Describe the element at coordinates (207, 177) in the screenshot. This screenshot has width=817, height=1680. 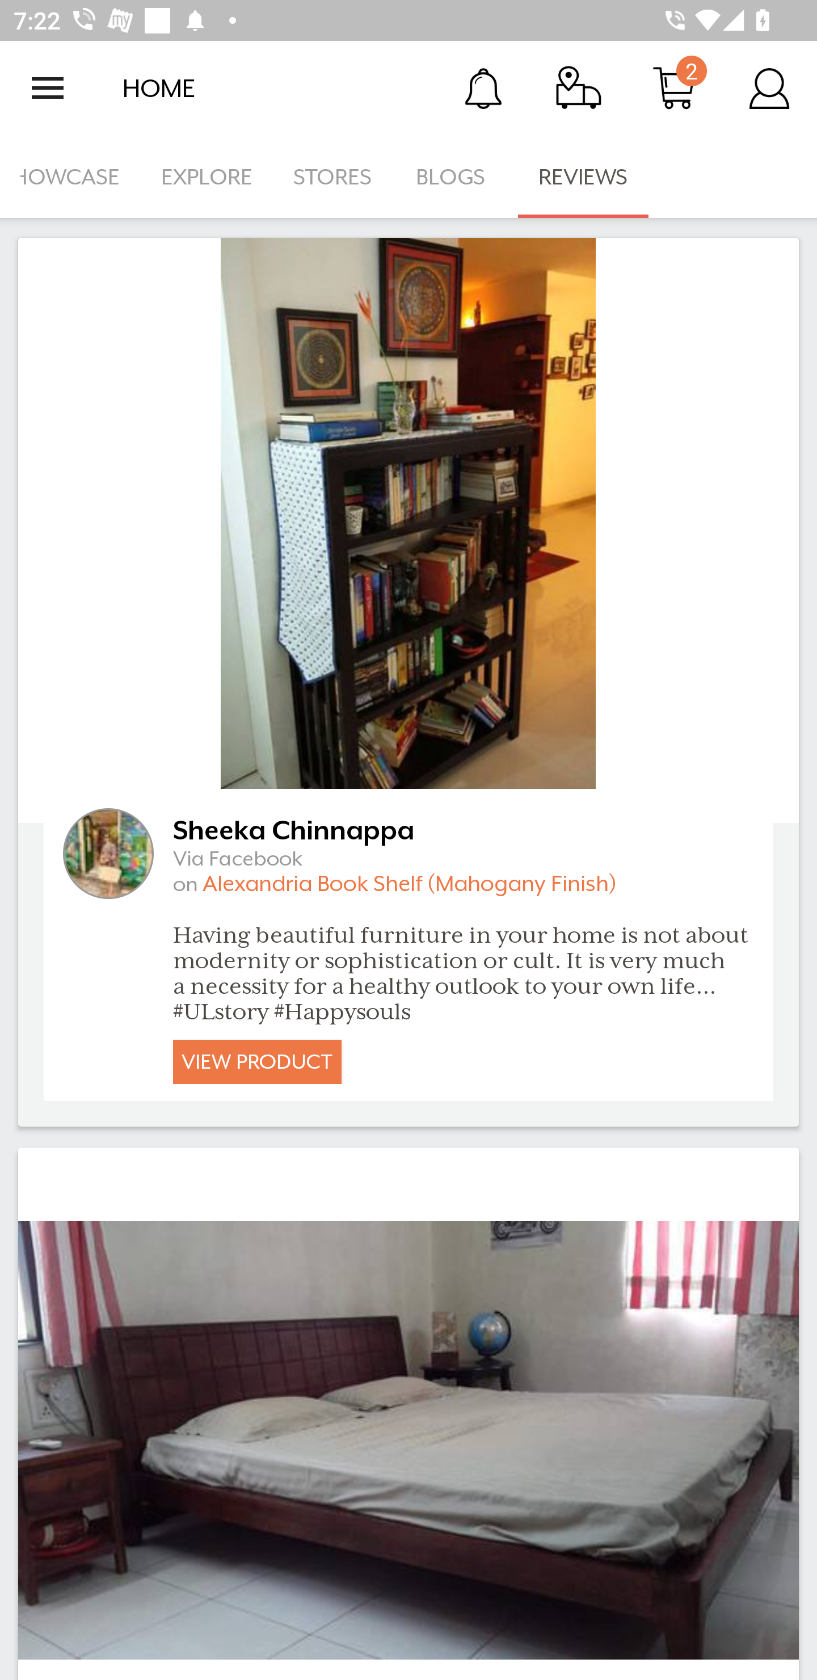
I see `EXPLORE` at that location.